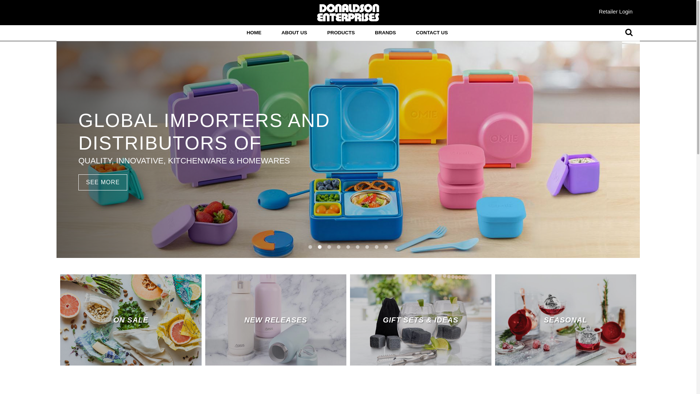 The image size is (700, 394). I want to click on 8, so click(377, 247).